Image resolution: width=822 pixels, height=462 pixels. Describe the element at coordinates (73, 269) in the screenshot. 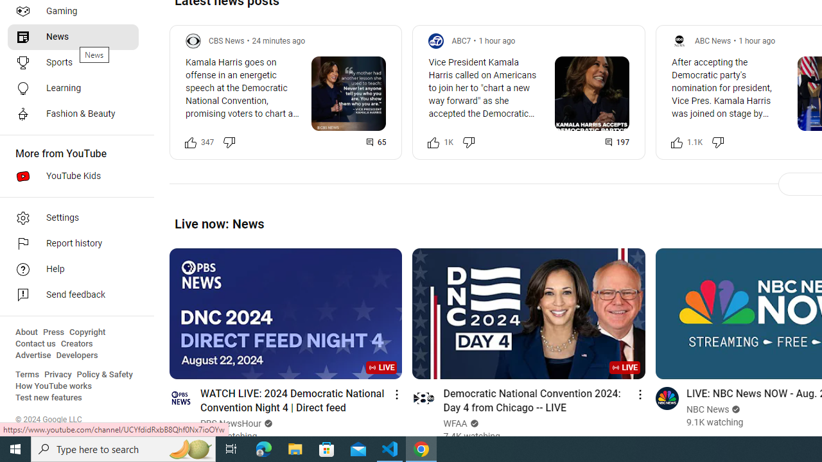

I see `Help` at that location.